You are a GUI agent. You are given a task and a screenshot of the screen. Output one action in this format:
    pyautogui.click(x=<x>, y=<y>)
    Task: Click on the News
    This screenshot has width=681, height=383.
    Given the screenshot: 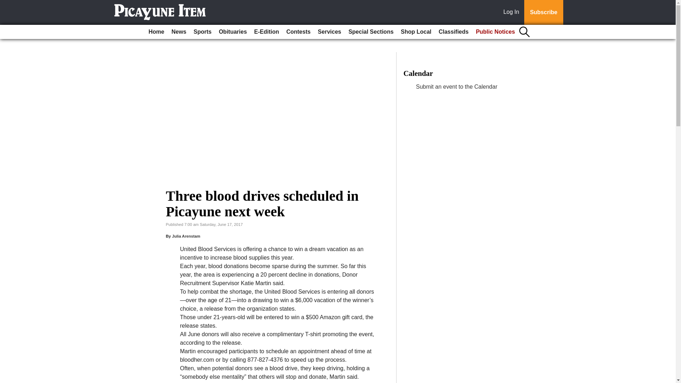 What is the action you would take?
    pyautogui.click(x=179, y=32)
    